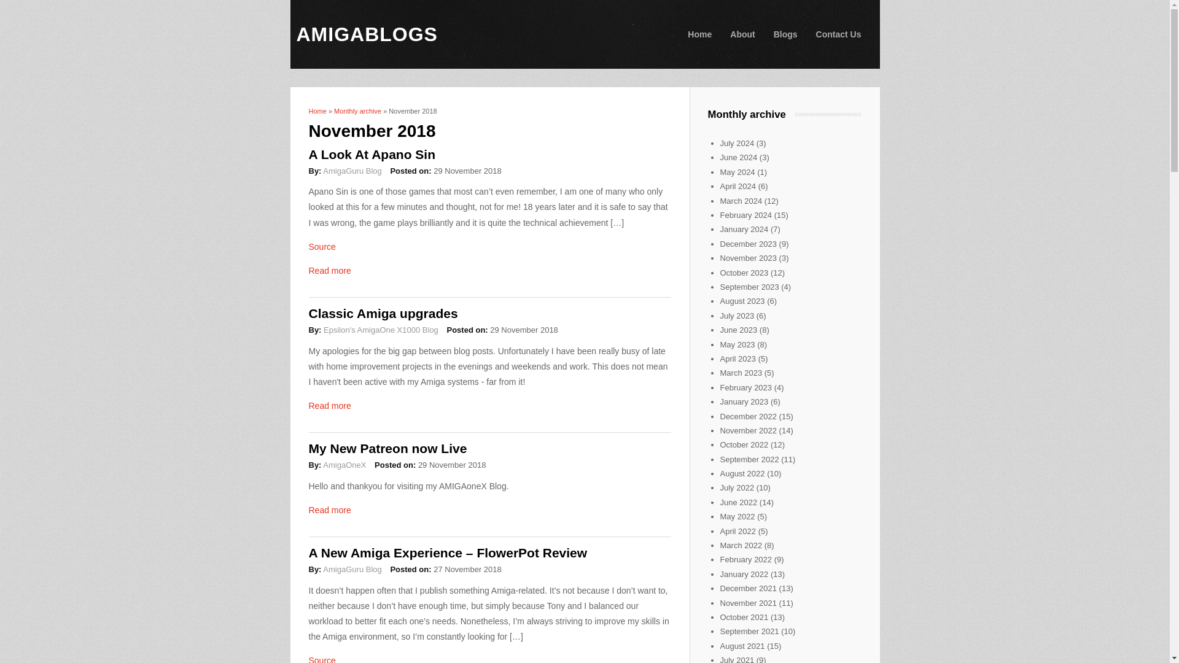 Image resolution: width=1179 pixels, height=663 pixels. Describe the element at coordinates (785, 34) in the screenshot. I see `Blogs` at that location.